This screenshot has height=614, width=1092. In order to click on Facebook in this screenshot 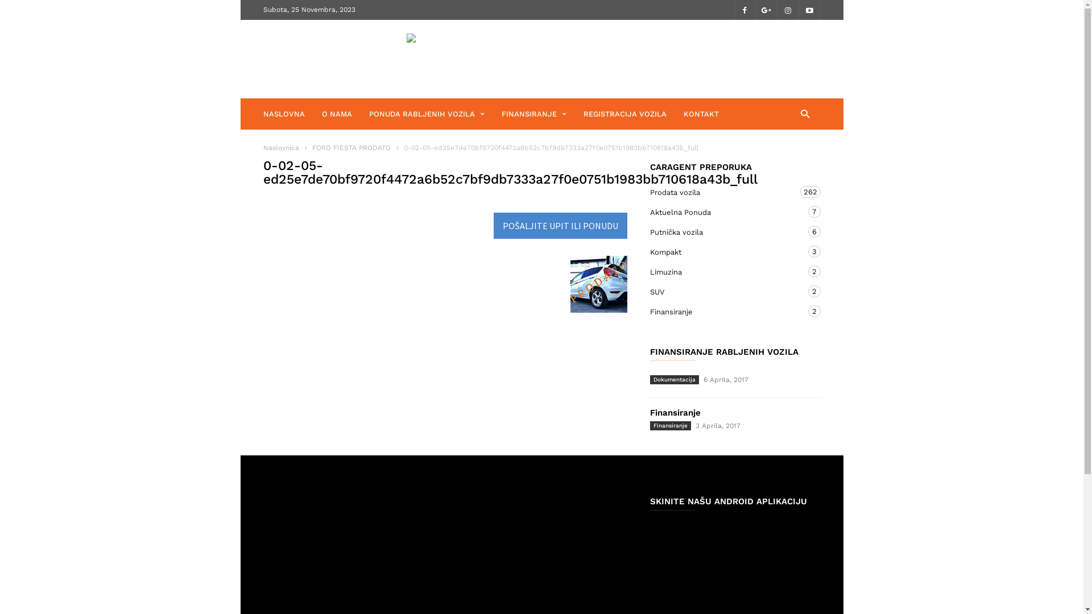, I will do `click(744, 10)`.